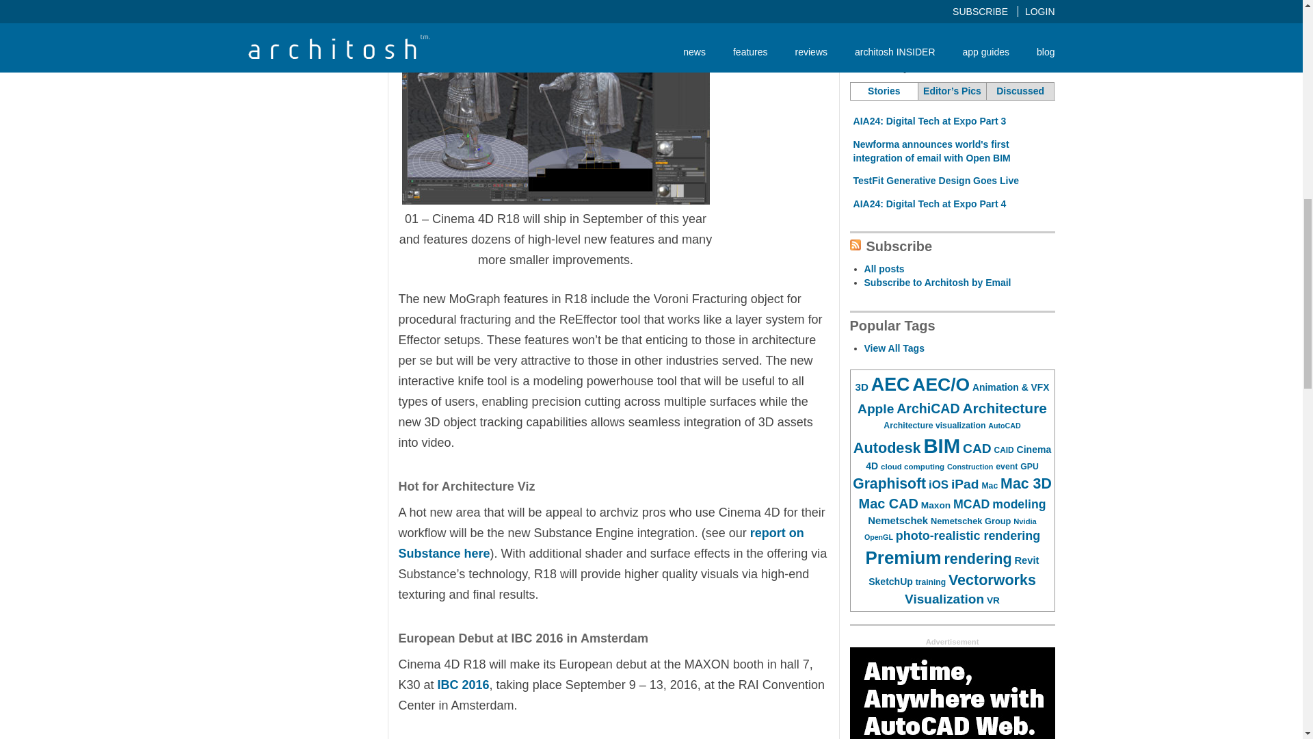  Describe the element at coordinates (600, 543) in the screenshot. I see `report on Substance here` at that location.